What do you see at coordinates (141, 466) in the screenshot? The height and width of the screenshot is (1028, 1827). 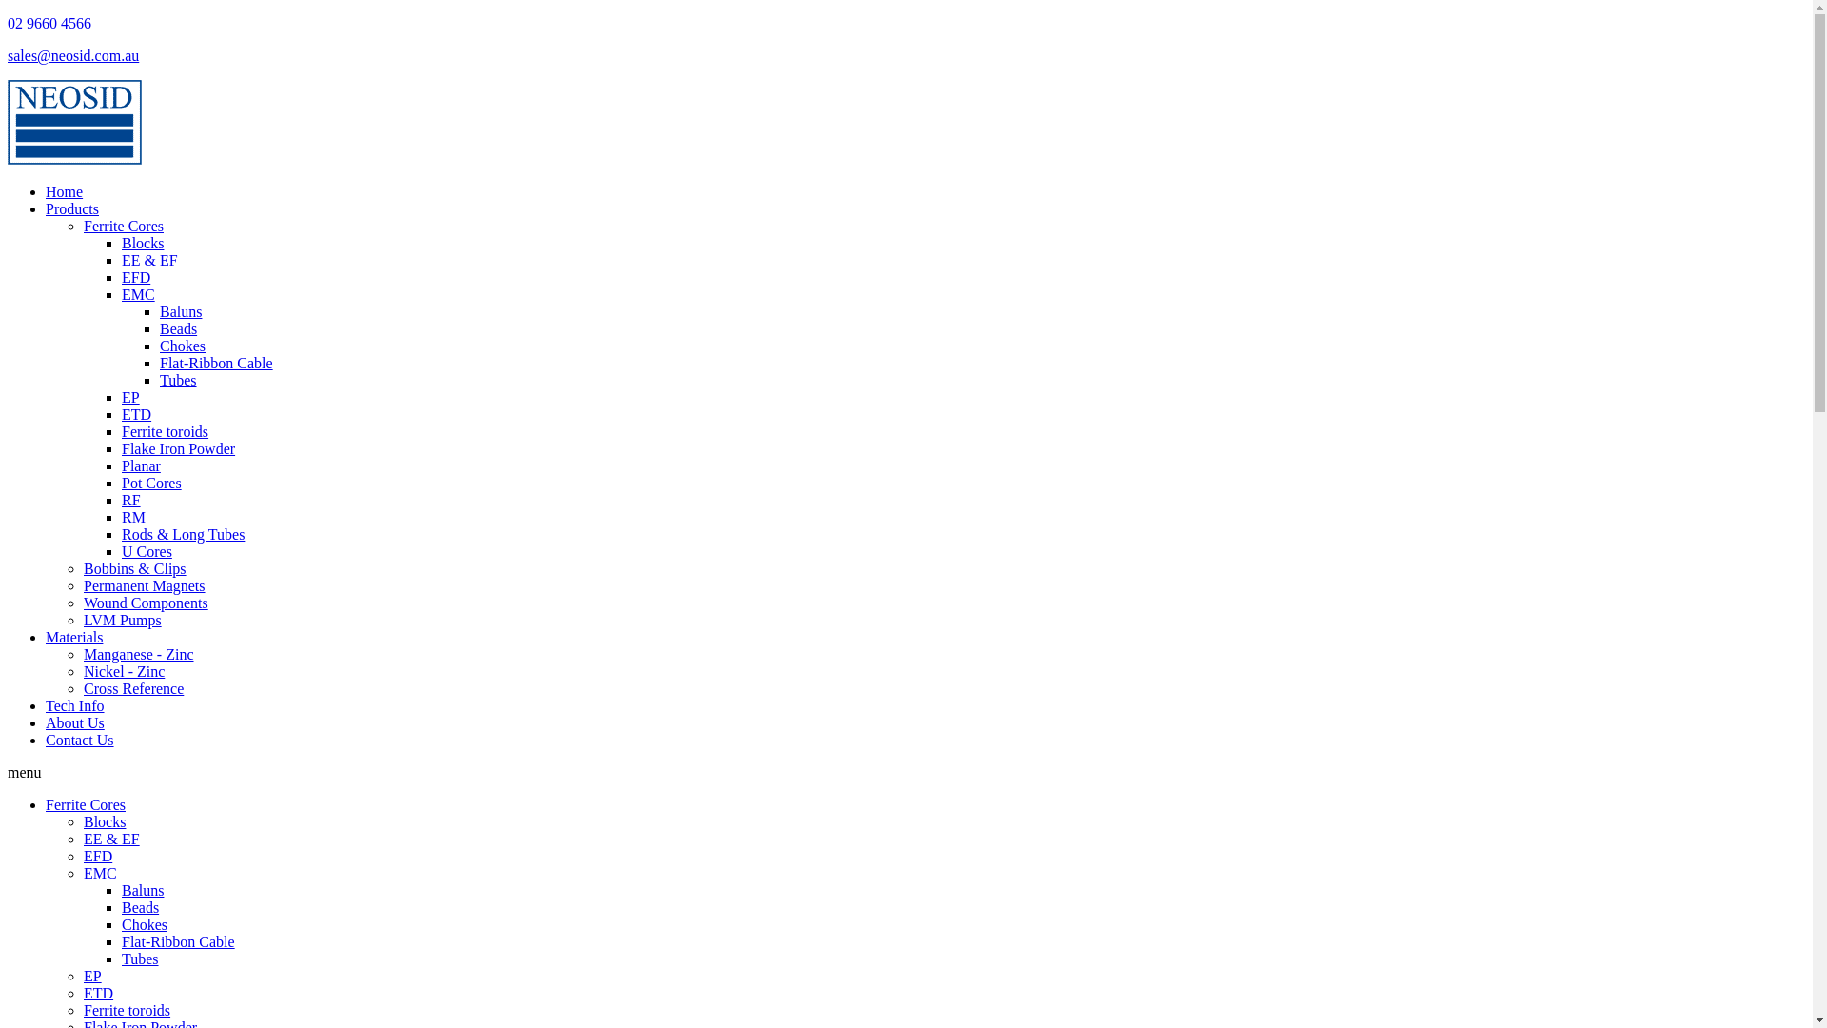 I see `Planar` at bounding box center [141, 466].